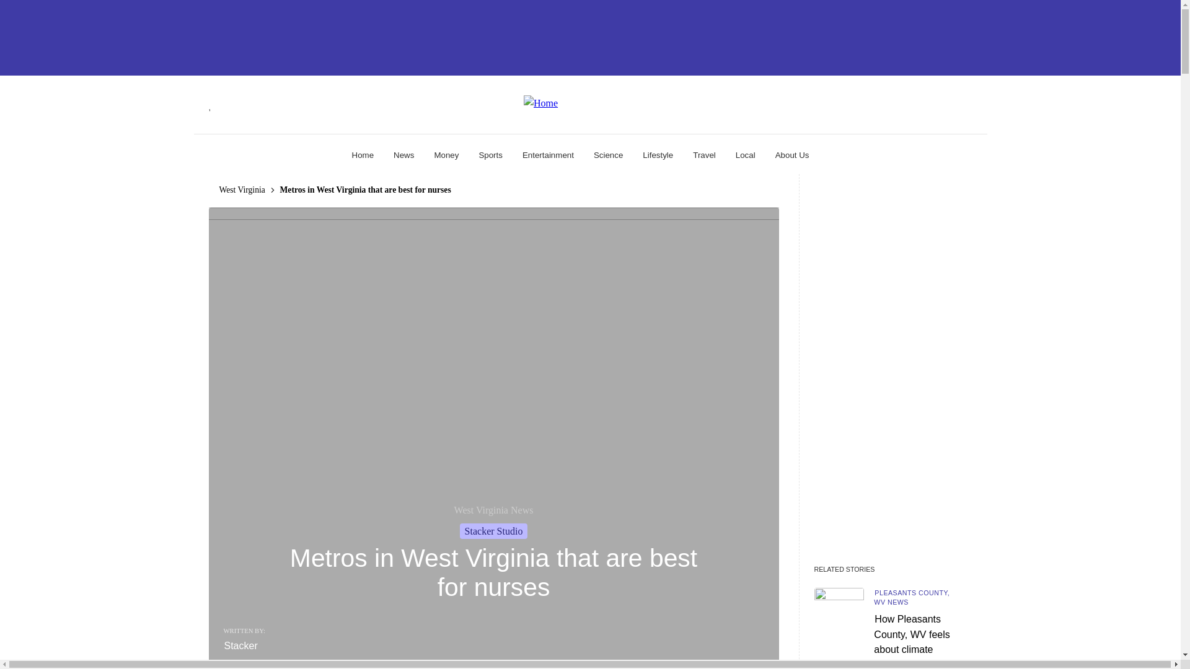 The height and width of the screenshot is (669, 1190). What do you see at coordinates (242, 190) in the screenshot?
I see `West Virginia` at bounding box center [242, 190].